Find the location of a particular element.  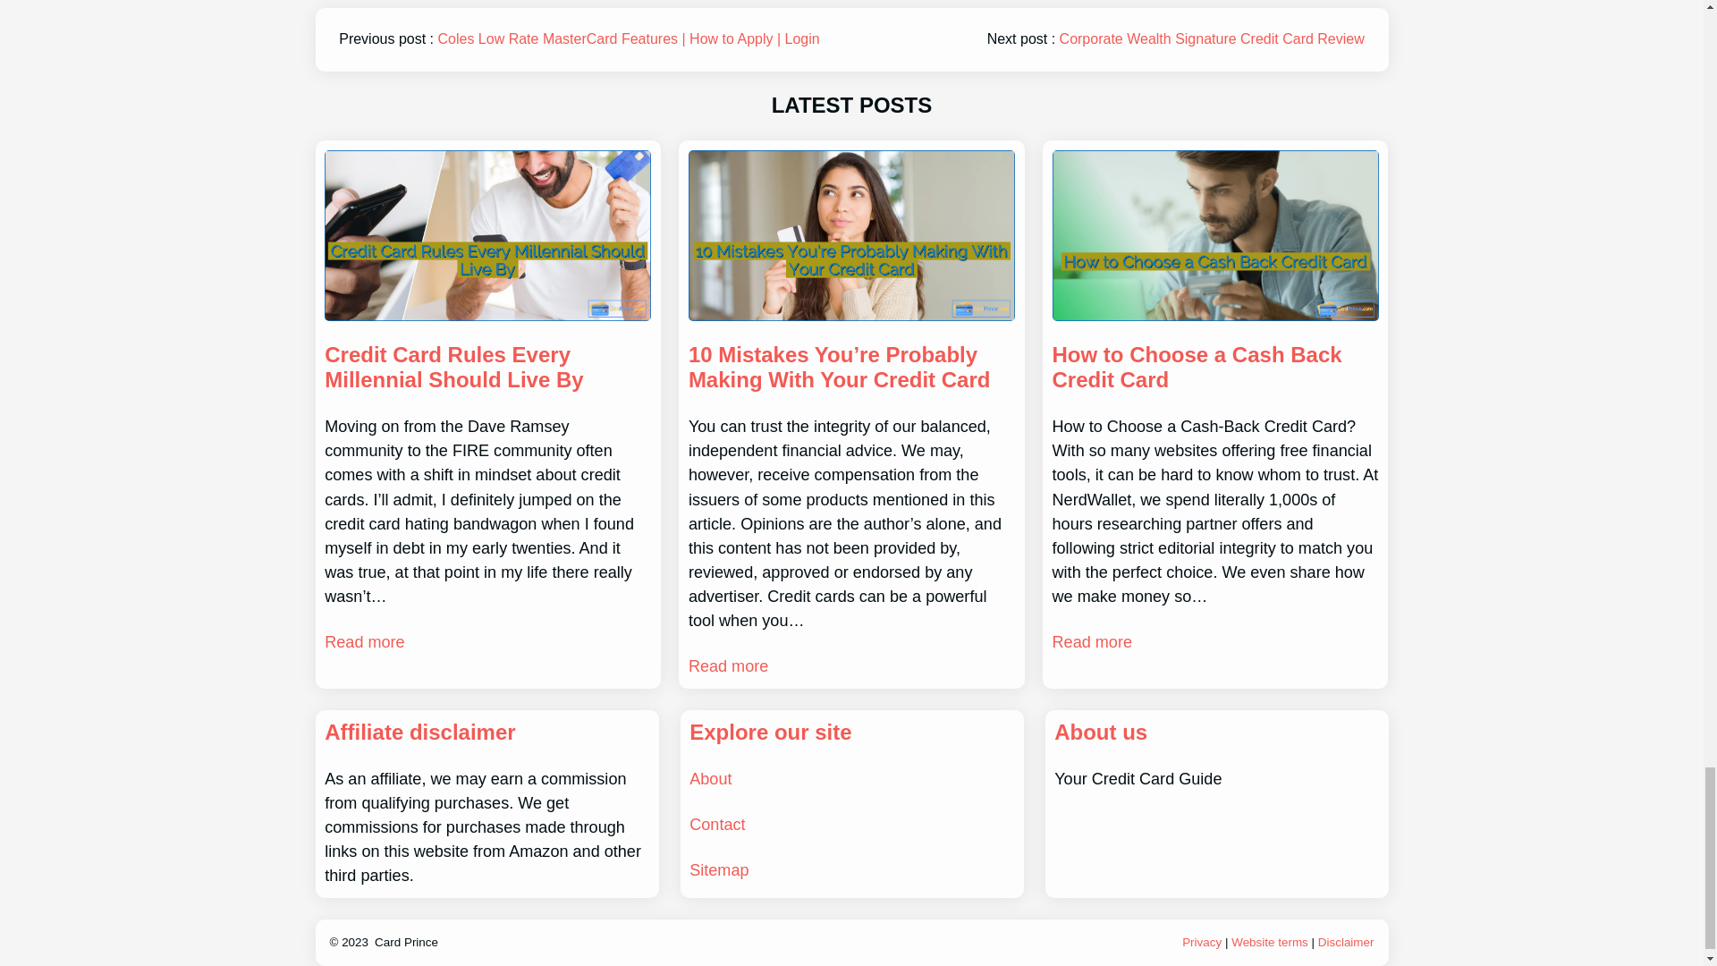

Website terms is located at coordinates (1270, 942).